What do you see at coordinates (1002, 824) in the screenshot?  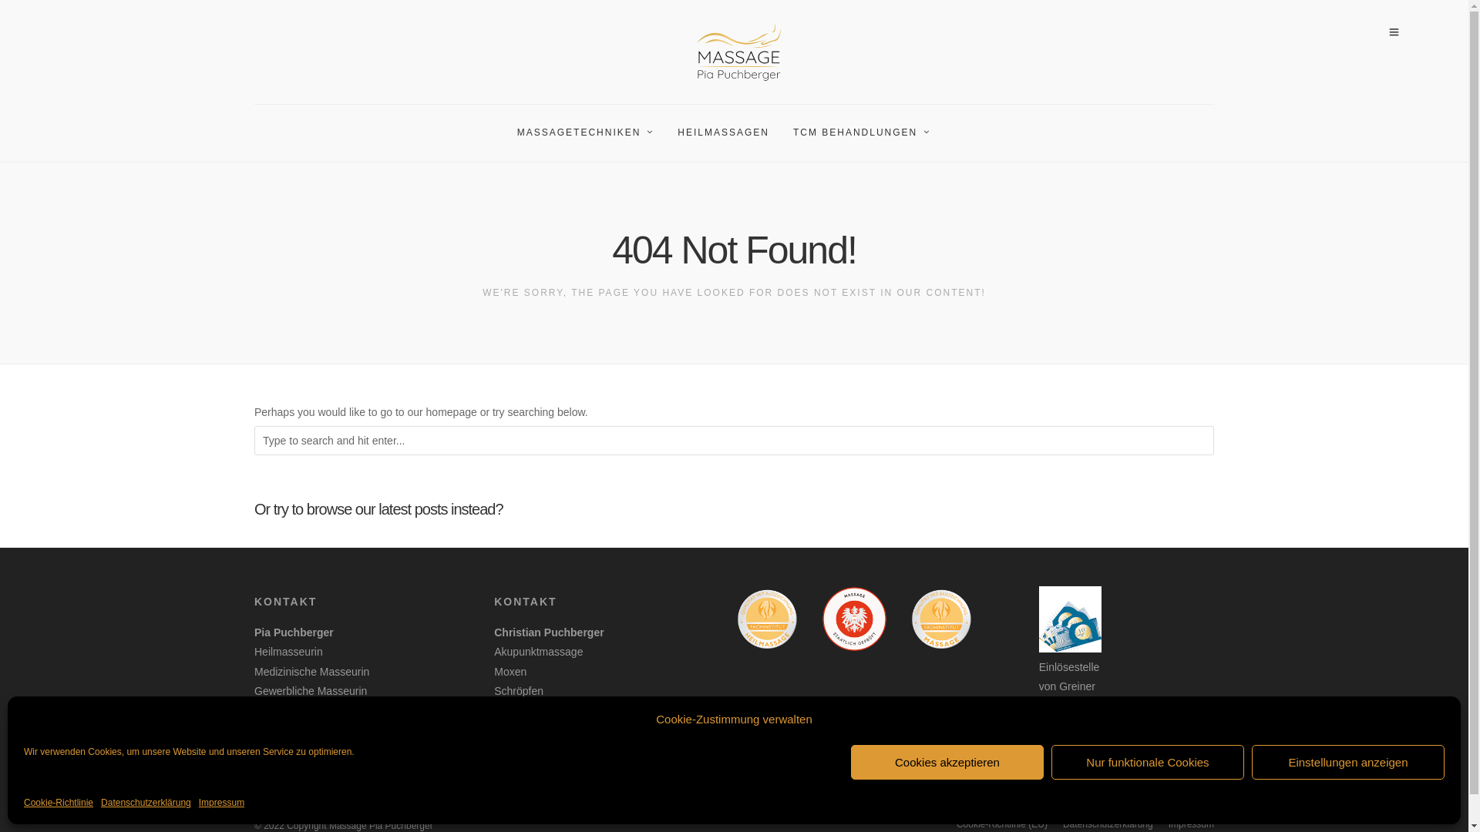 I see `Cookie-Richtlinie (EU)` at bounding box center [1002, 824].